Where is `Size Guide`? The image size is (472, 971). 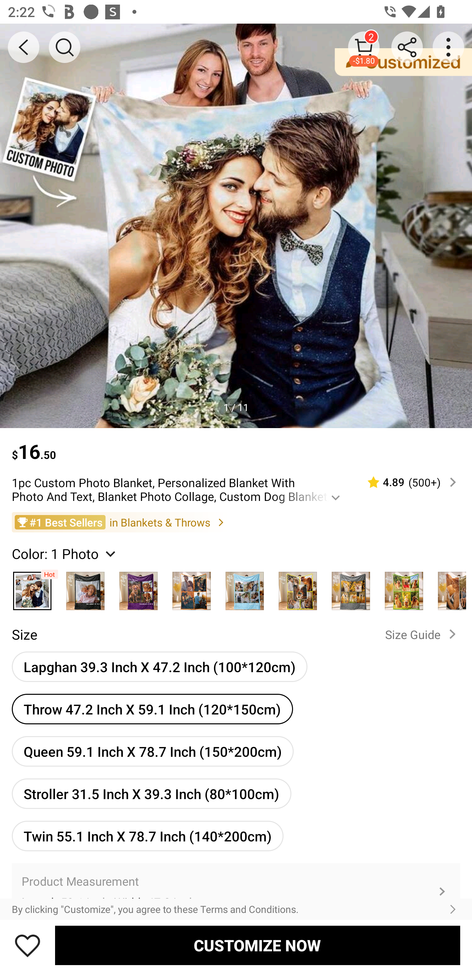 Size Guide is located at coordinates (423, 634).